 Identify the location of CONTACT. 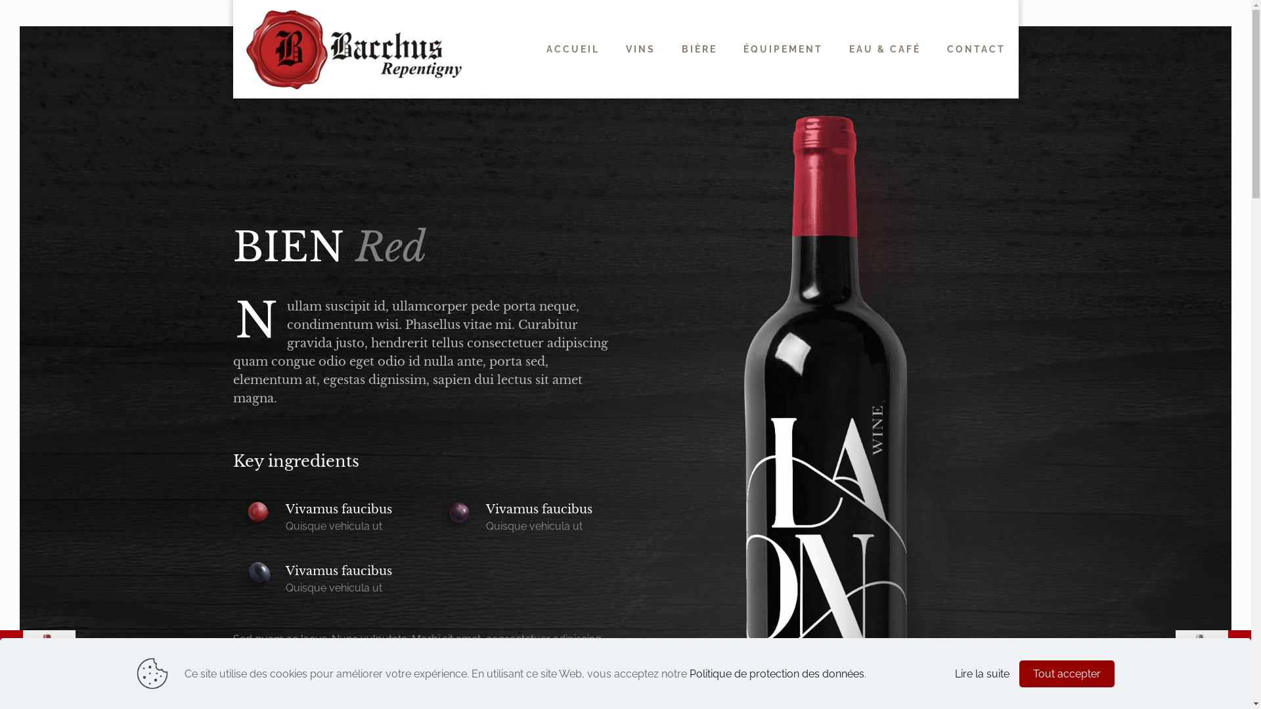
(976, 49).